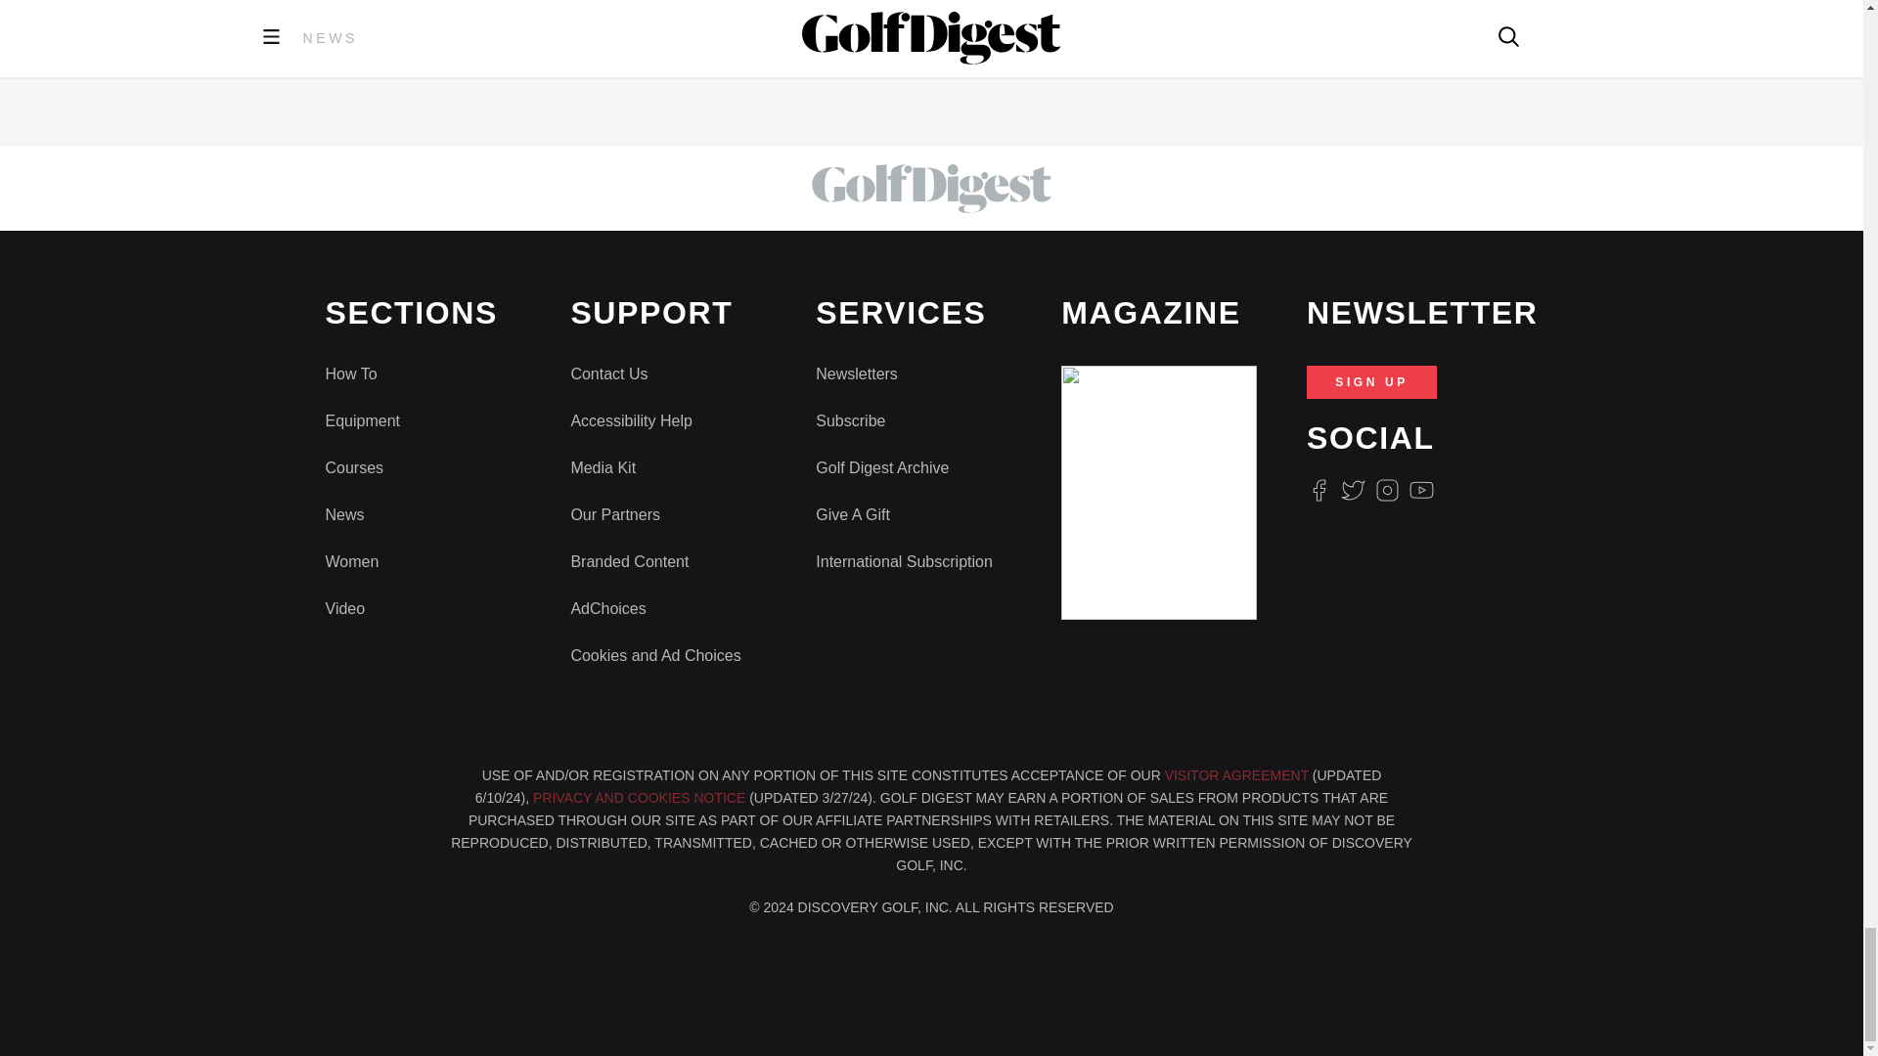  Describe the element at coordinates (1352, 491) in the screenshot. I see `Twitter Logo` at that location.